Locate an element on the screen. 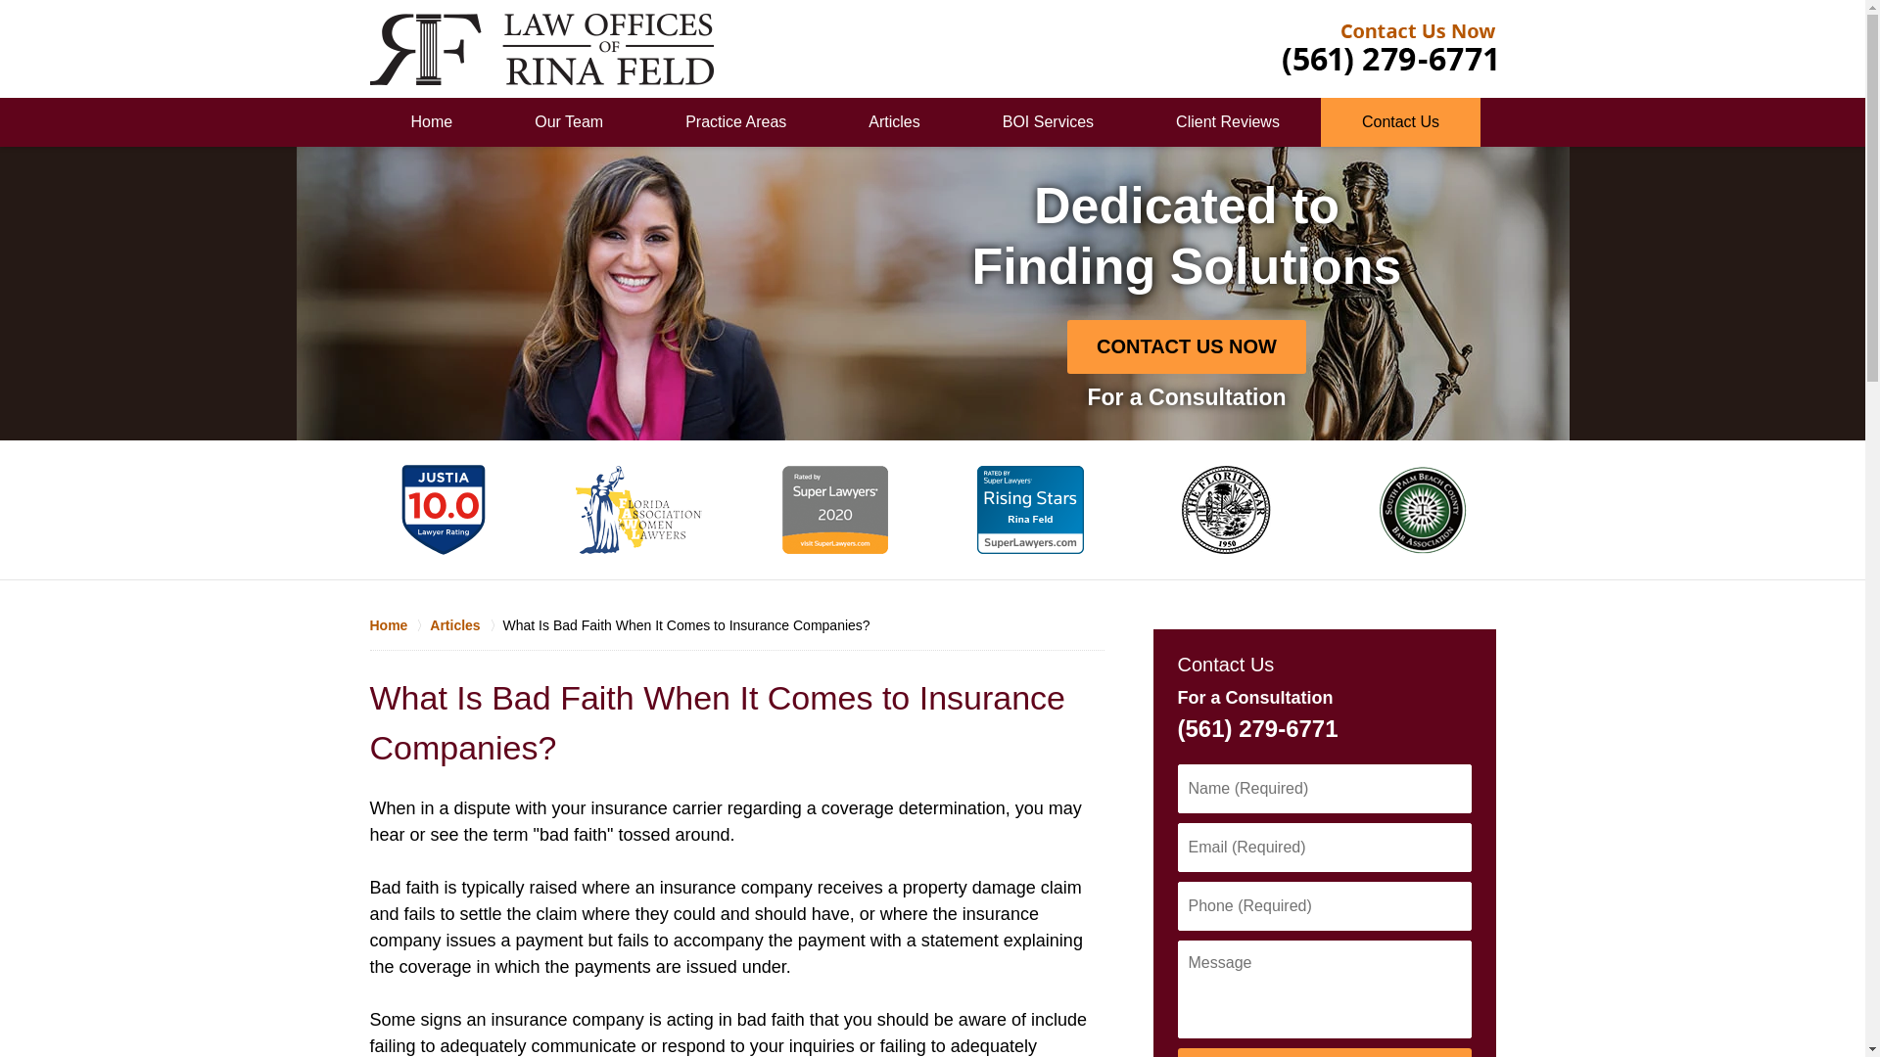 The width and height of the screenshot is (1880, 1057). CONTACT US NOW is located at coordinates (1323, 1053).